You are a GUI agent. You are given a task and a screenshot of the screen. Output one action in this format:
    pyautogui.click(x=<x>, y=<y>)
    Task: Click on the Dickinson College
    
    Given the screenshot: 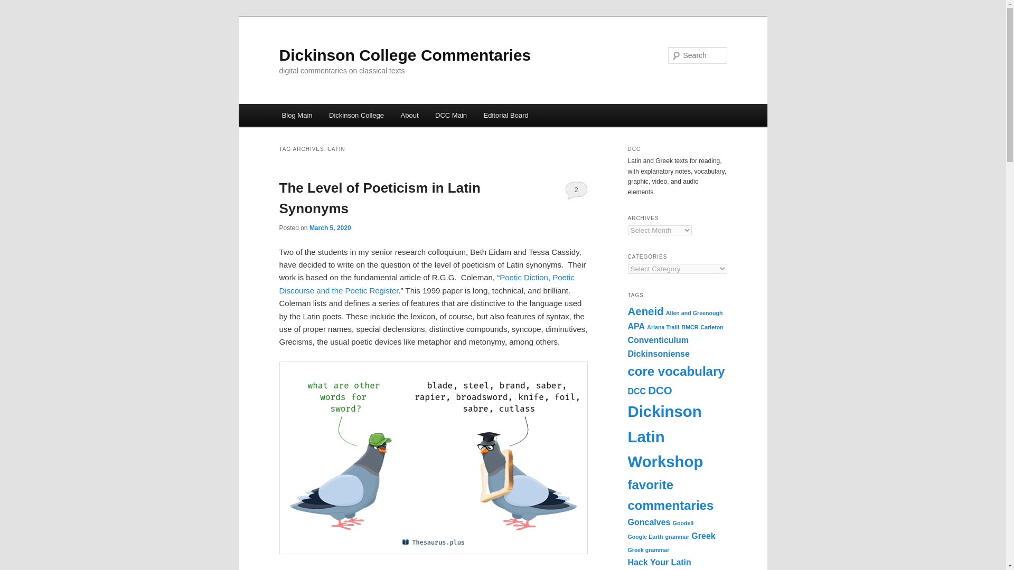 What is the action you would take?
    pyautogui.click(x=356, y=115)
    